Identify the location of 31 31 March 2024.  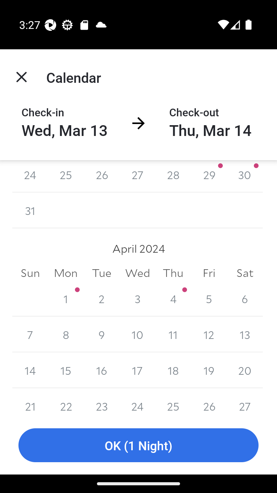
(30, 210).